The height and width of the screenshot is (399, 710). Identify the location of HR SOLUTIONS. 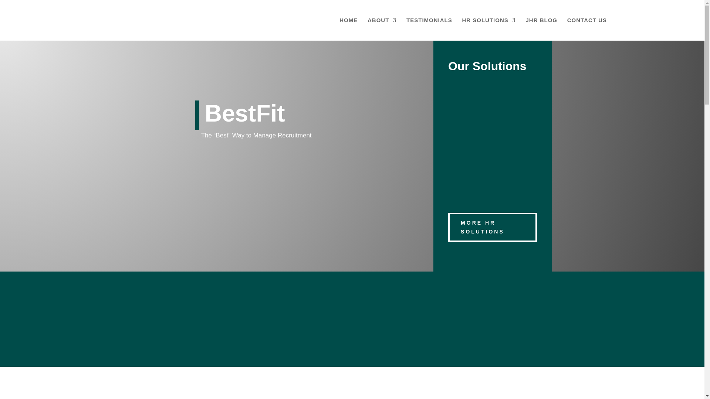
(488, 29).